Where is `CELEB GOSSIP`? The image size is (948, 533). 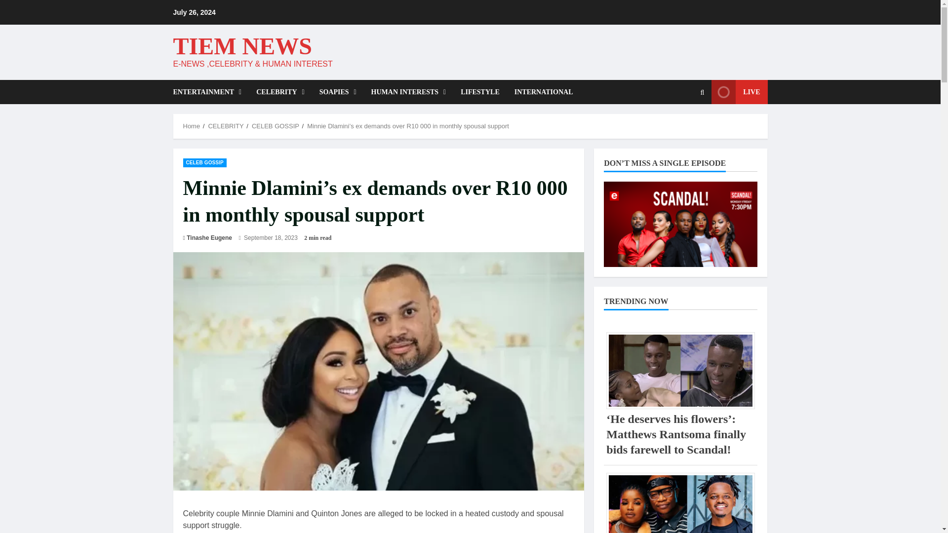 CELEB GOSSIP is located at coordinates (204, 162).